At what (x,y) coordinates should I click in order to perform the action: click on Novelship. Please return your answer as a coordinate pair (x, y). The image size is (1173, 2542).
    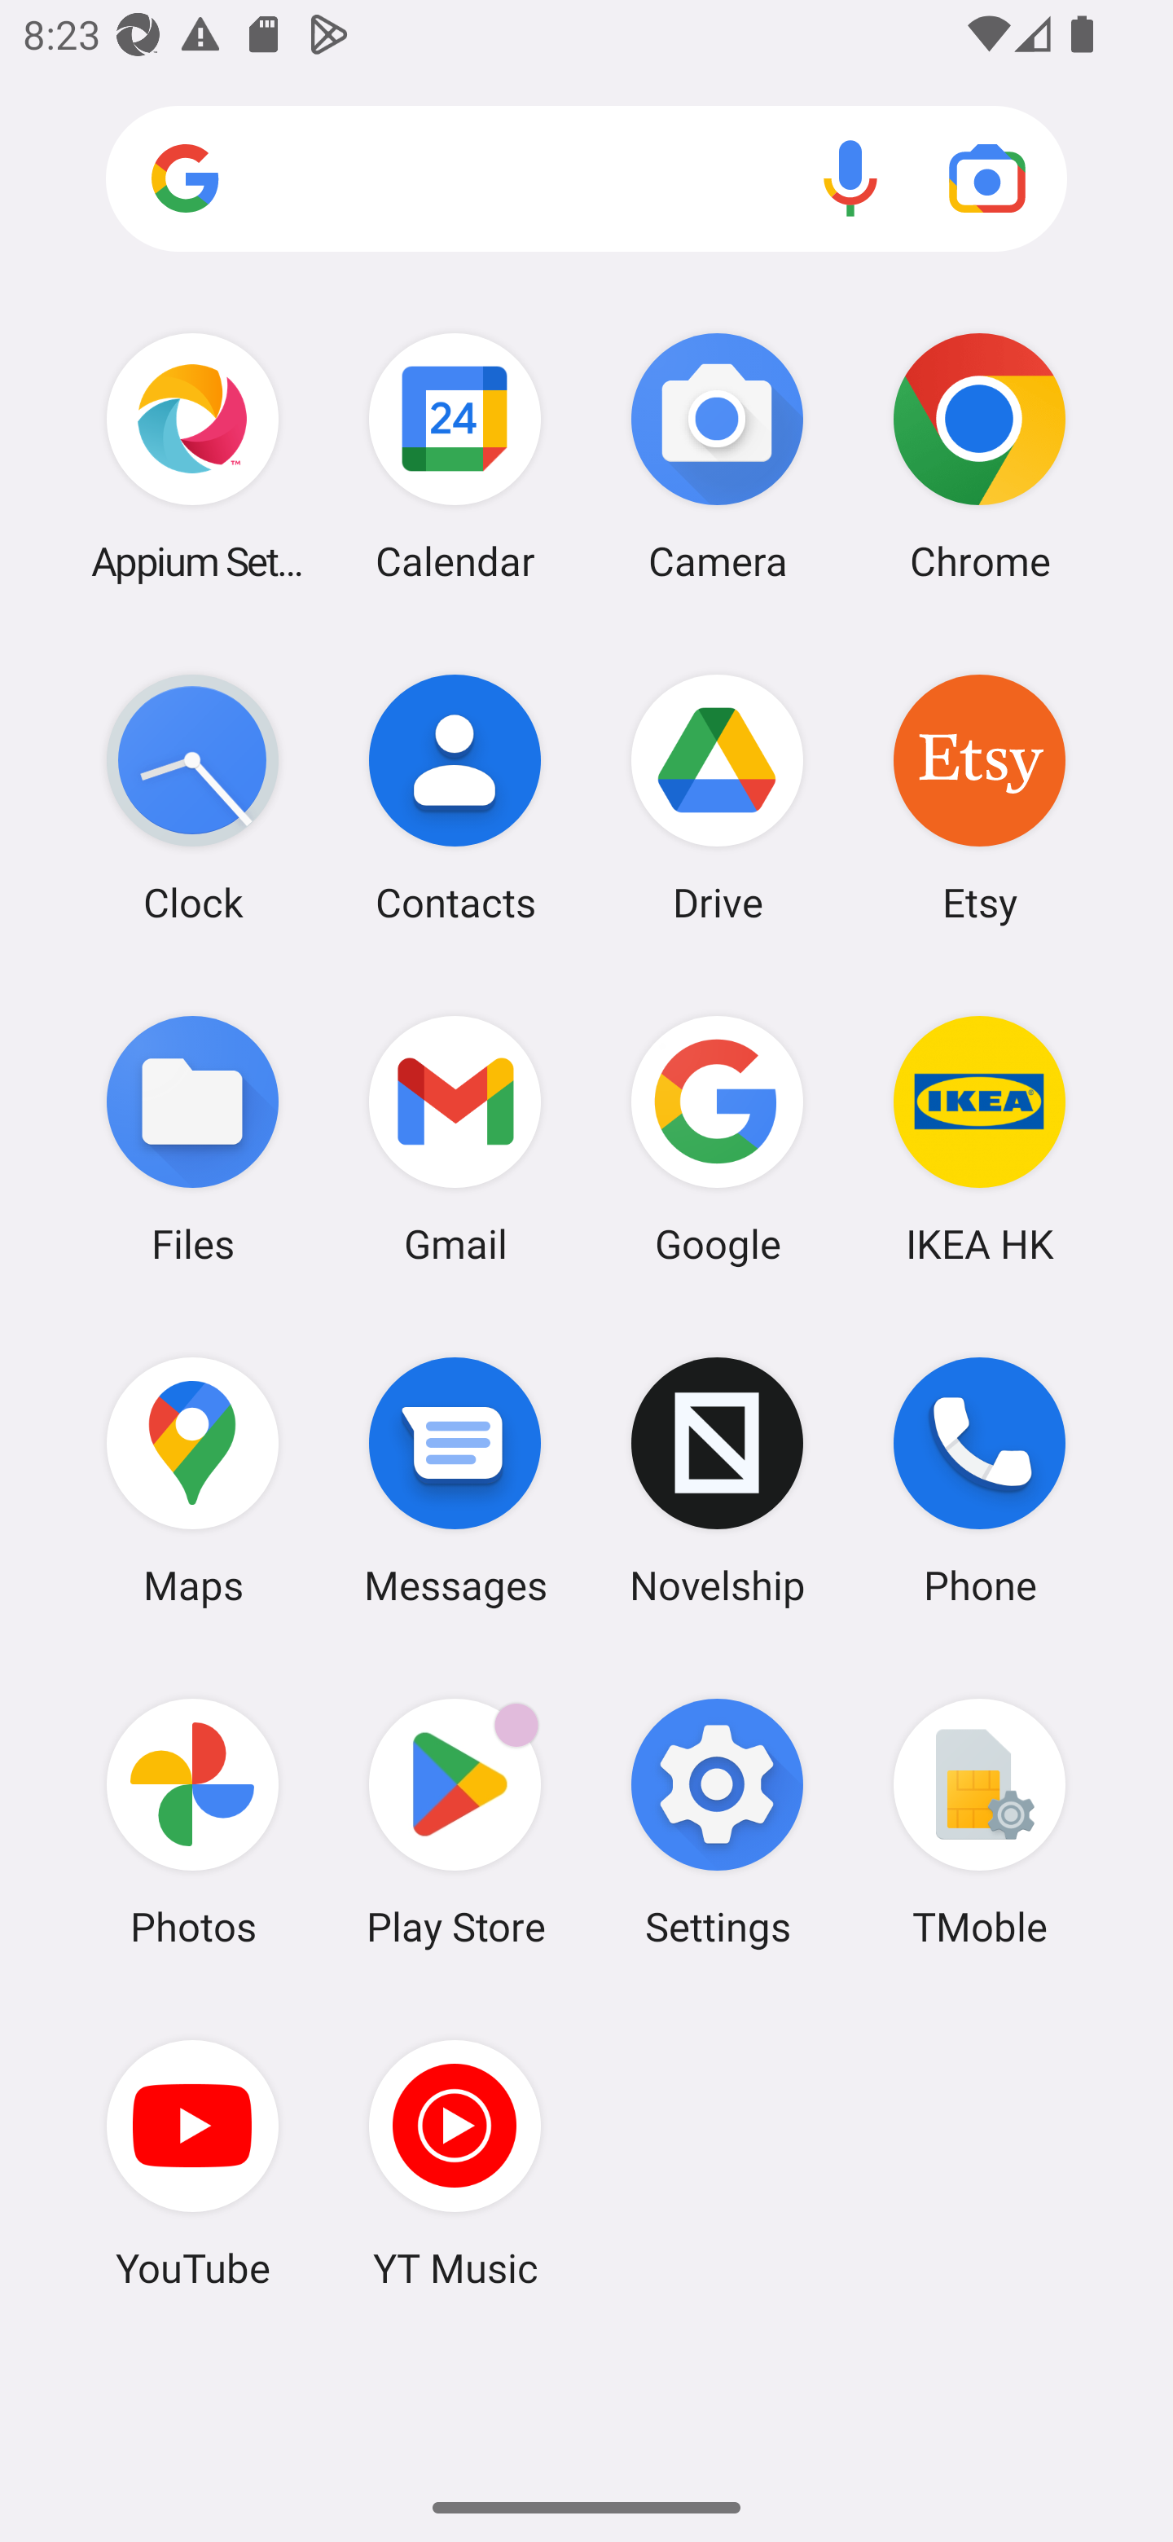
    Looking at the image, I should click on (718, 1480).